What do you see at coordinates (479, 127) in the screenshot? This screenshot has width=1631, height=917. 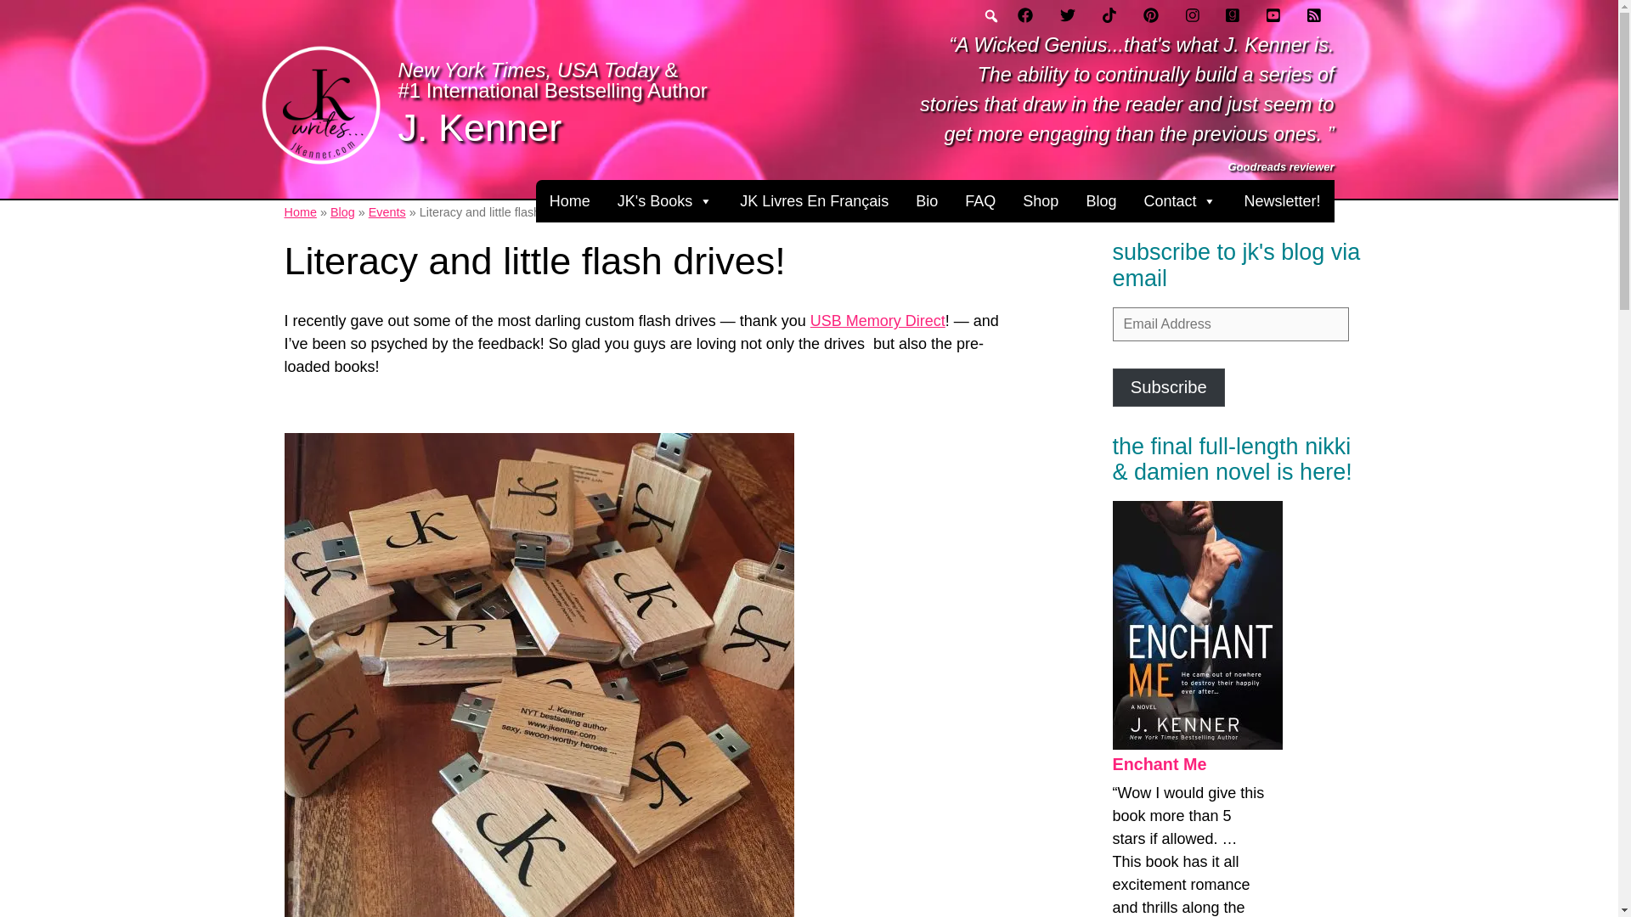 I see `J. Kenner` at bounding box center [479, 127].